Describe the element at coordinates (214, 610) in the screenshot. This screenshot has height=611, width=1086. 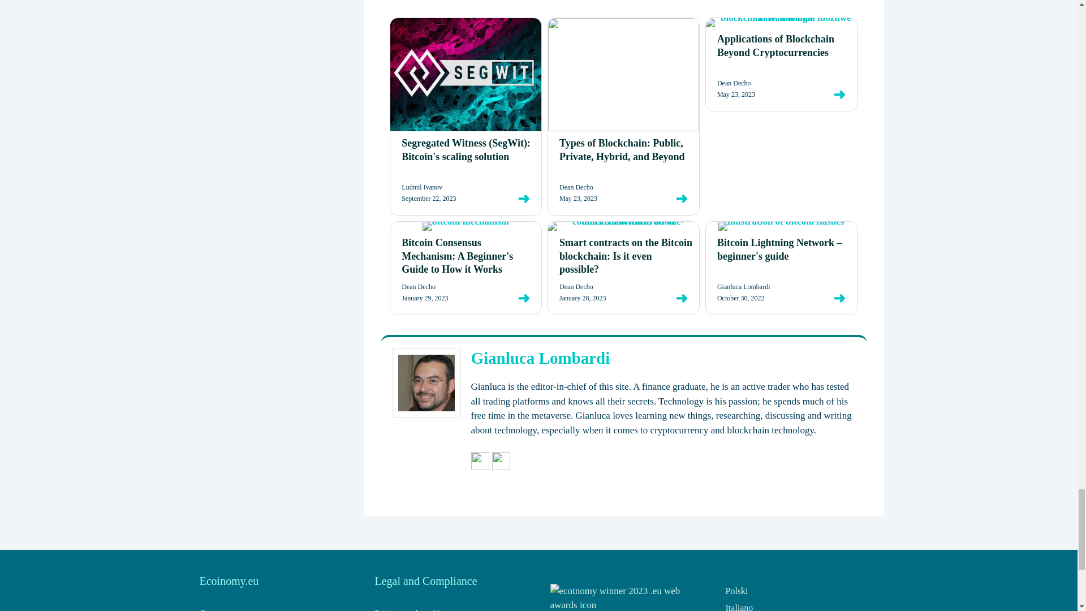
I see `Contatto` at that location.